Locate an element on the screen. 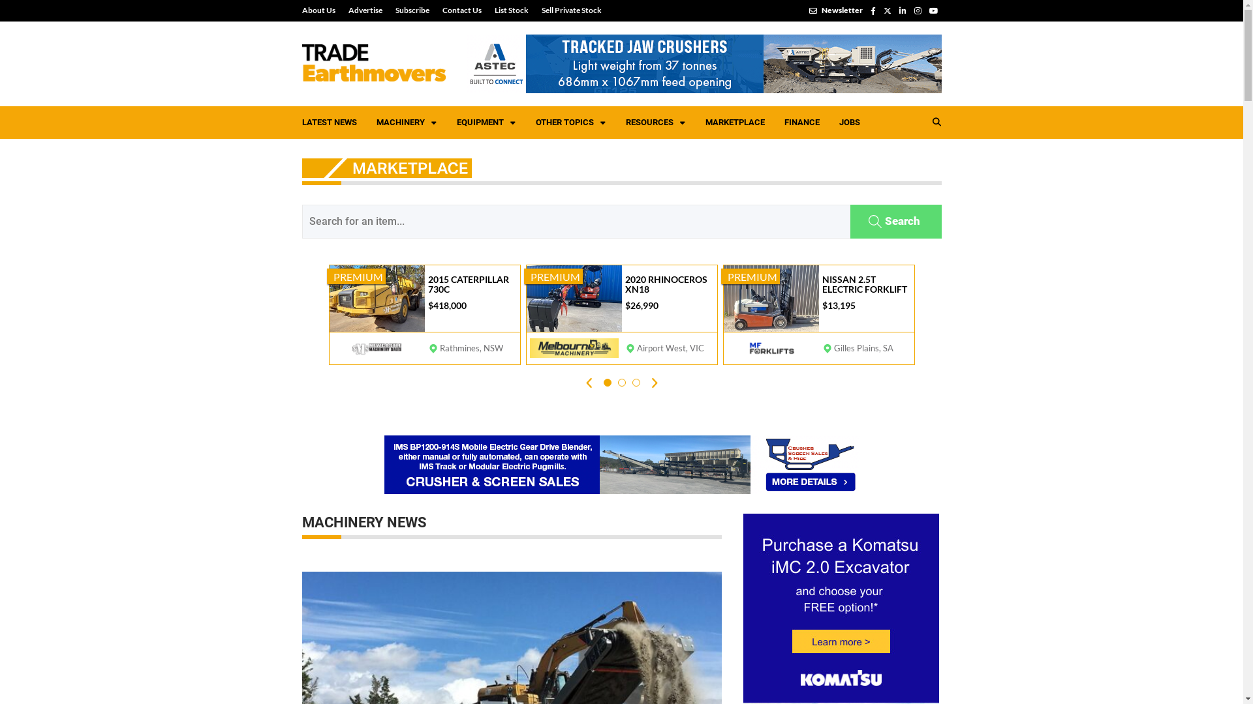  OTHER TOPICS is located at coordinates (571, 123).